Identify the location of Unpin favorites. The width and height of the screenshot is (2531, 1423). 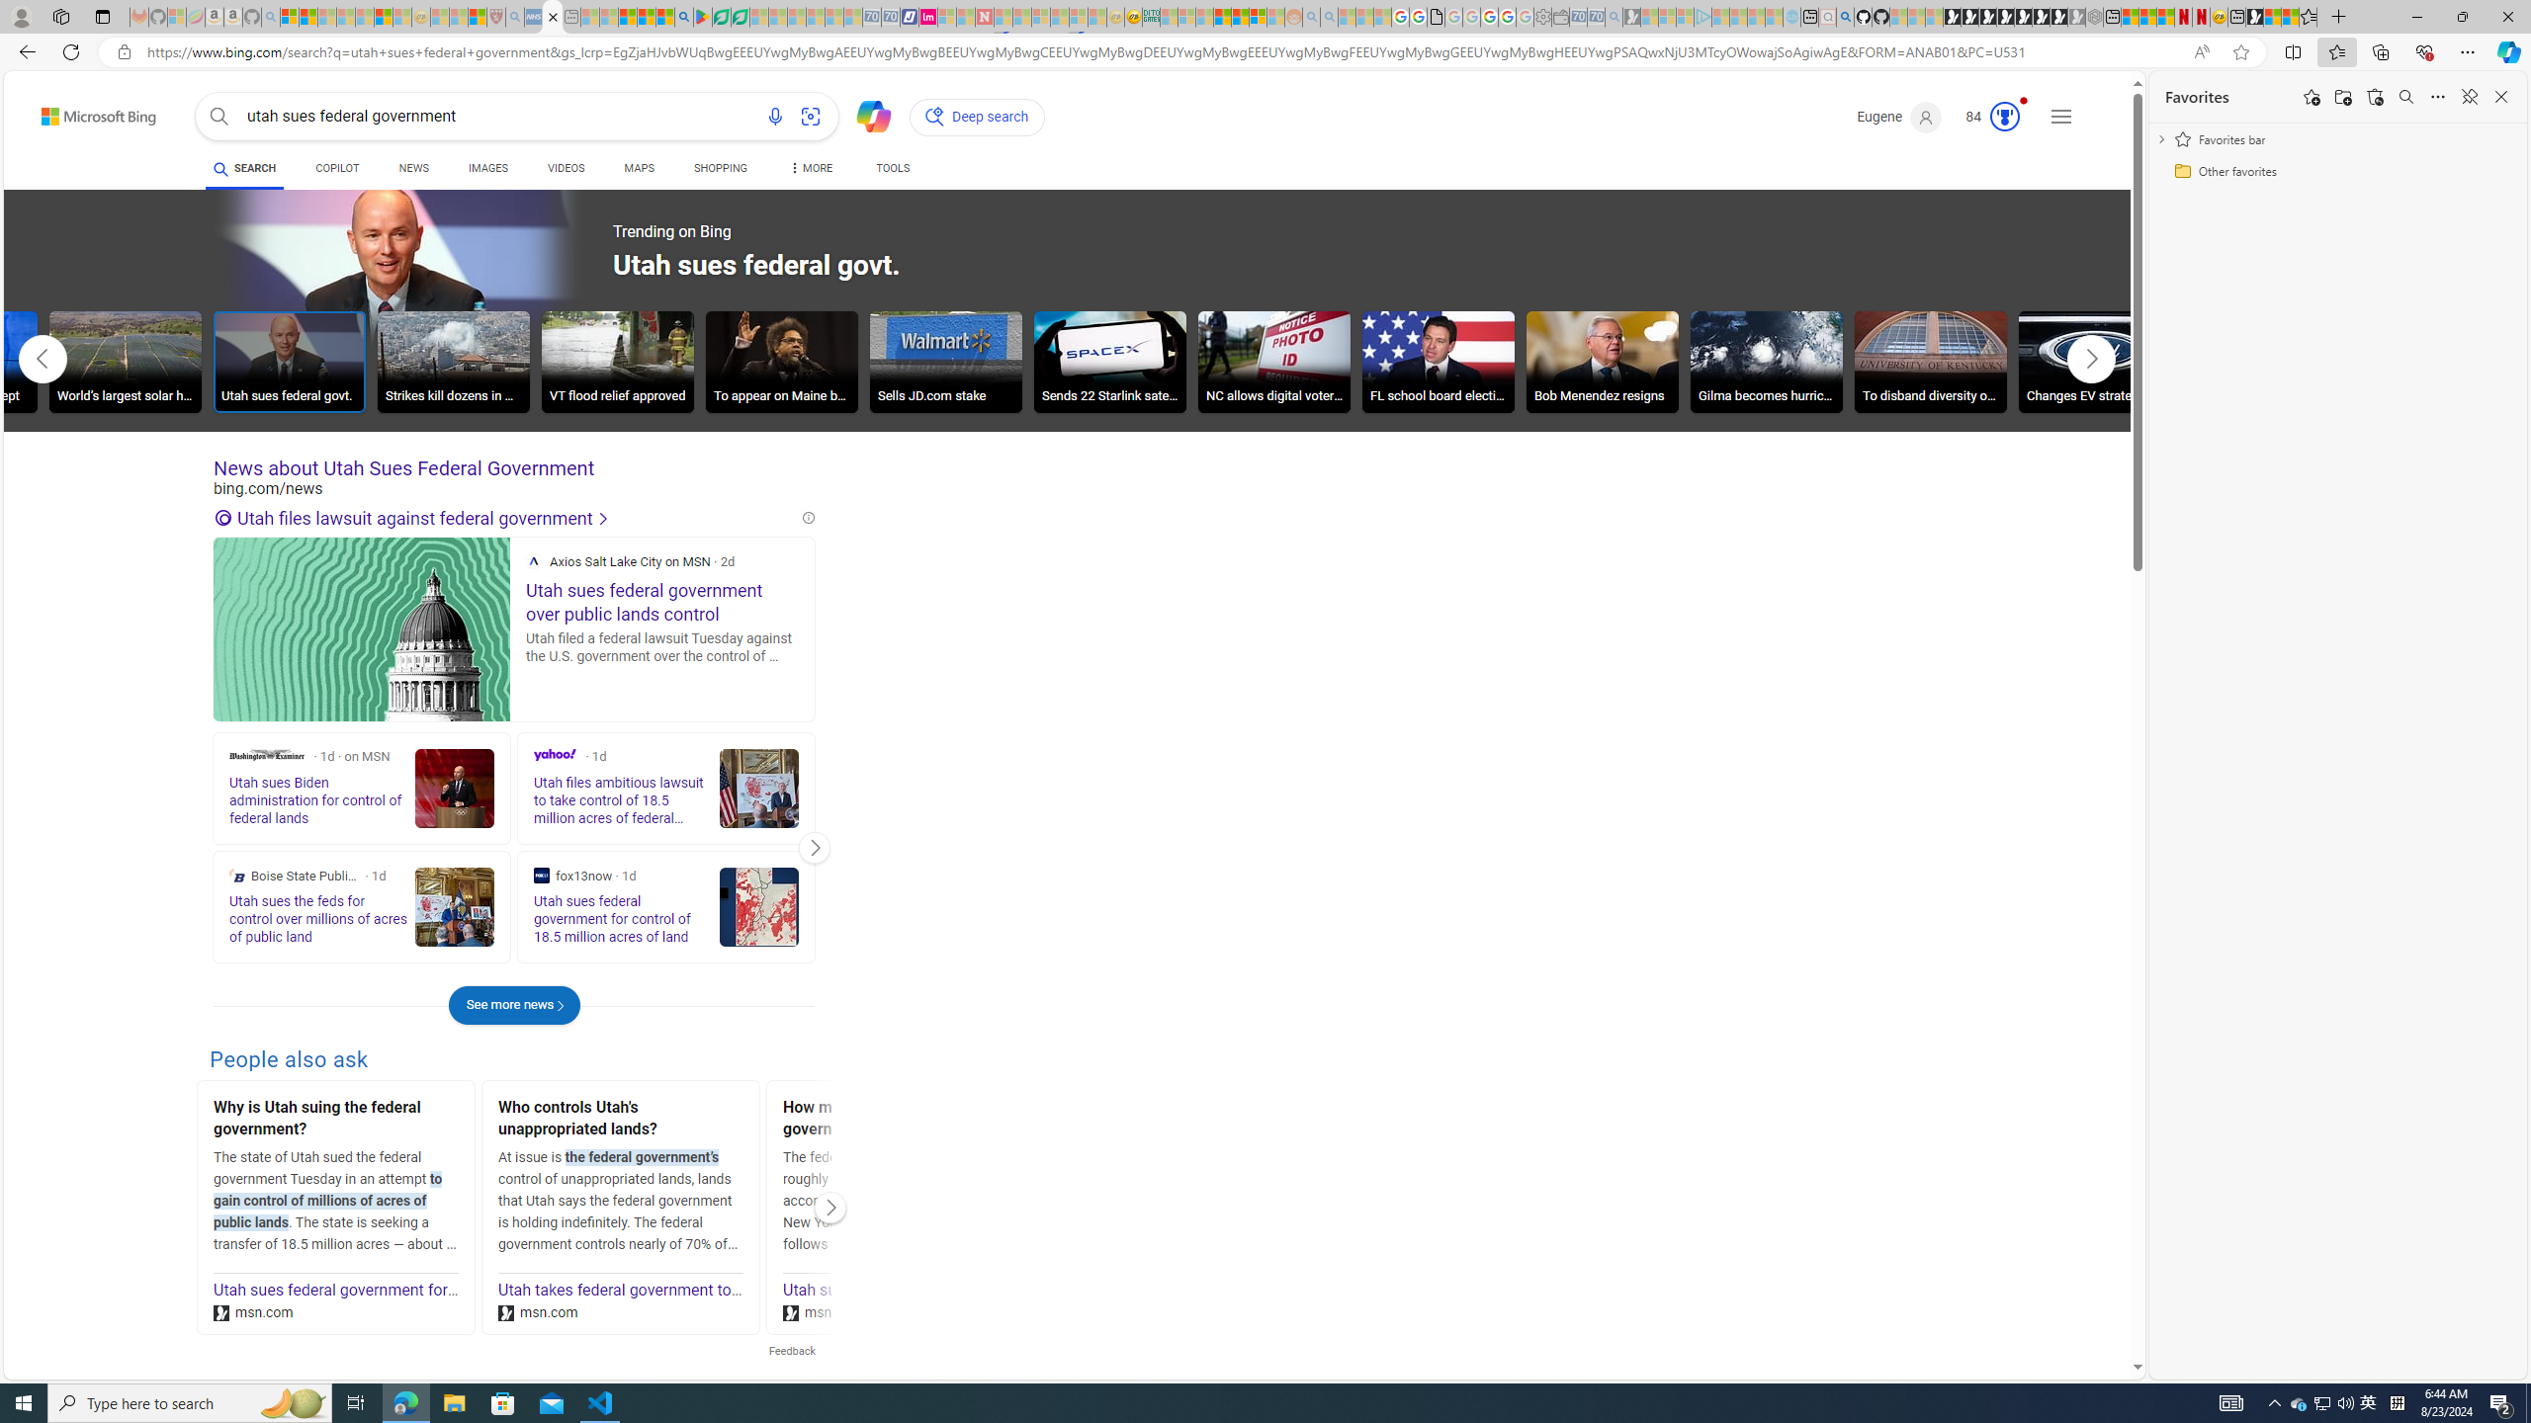
(2469, 97).